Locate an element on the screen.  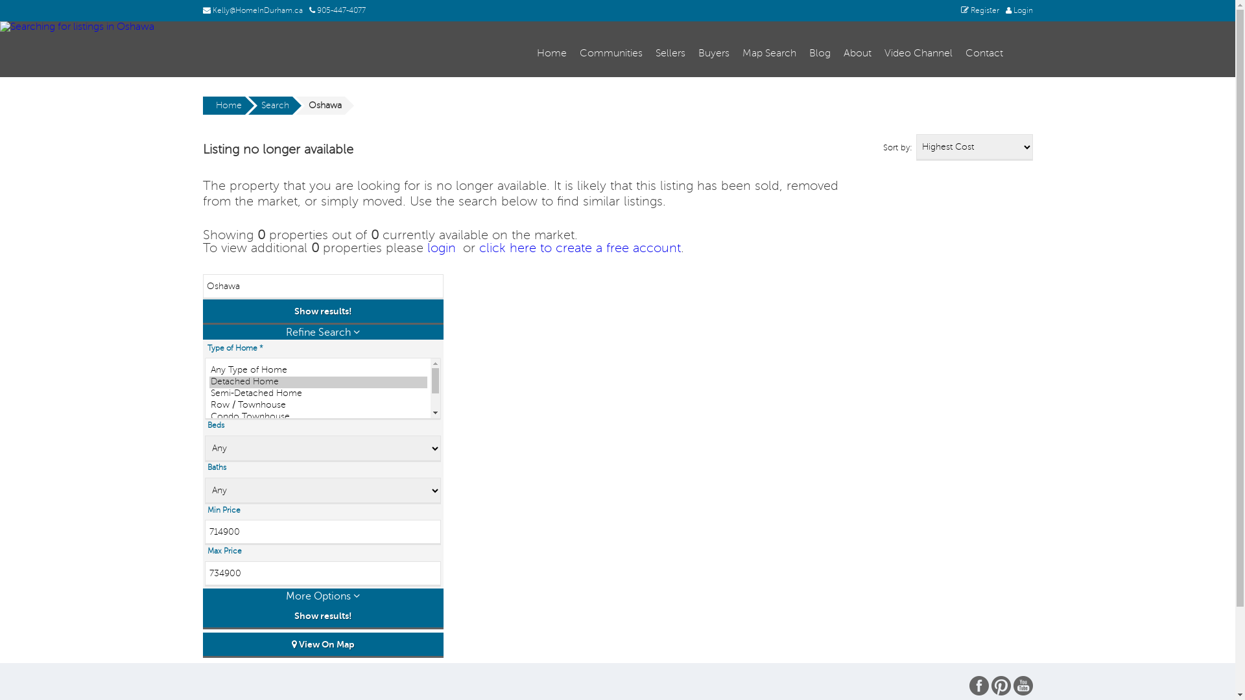
 905-447-4077 is located at coordinates (337, 10).